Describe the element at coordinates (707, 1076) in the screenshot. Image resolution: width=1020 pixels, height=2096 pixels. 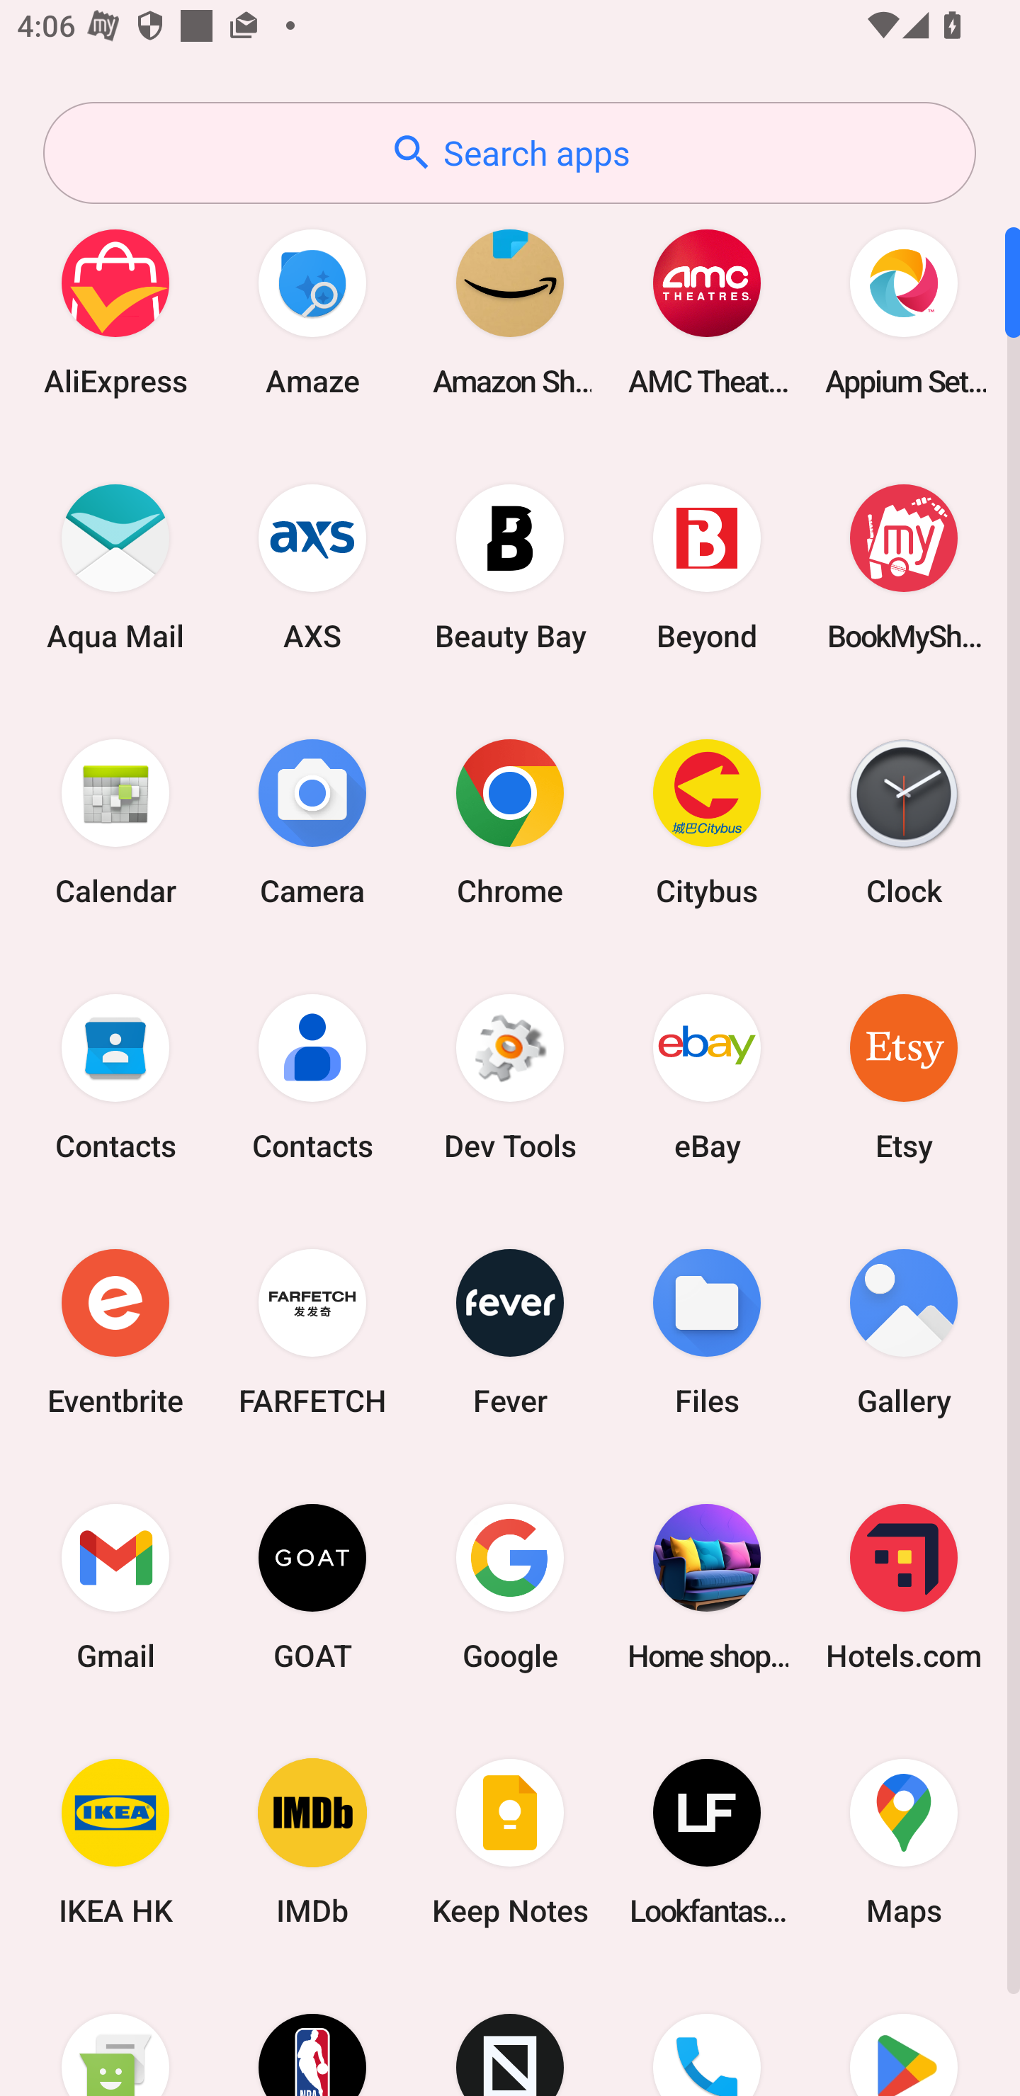
I see `eBay` at that location.